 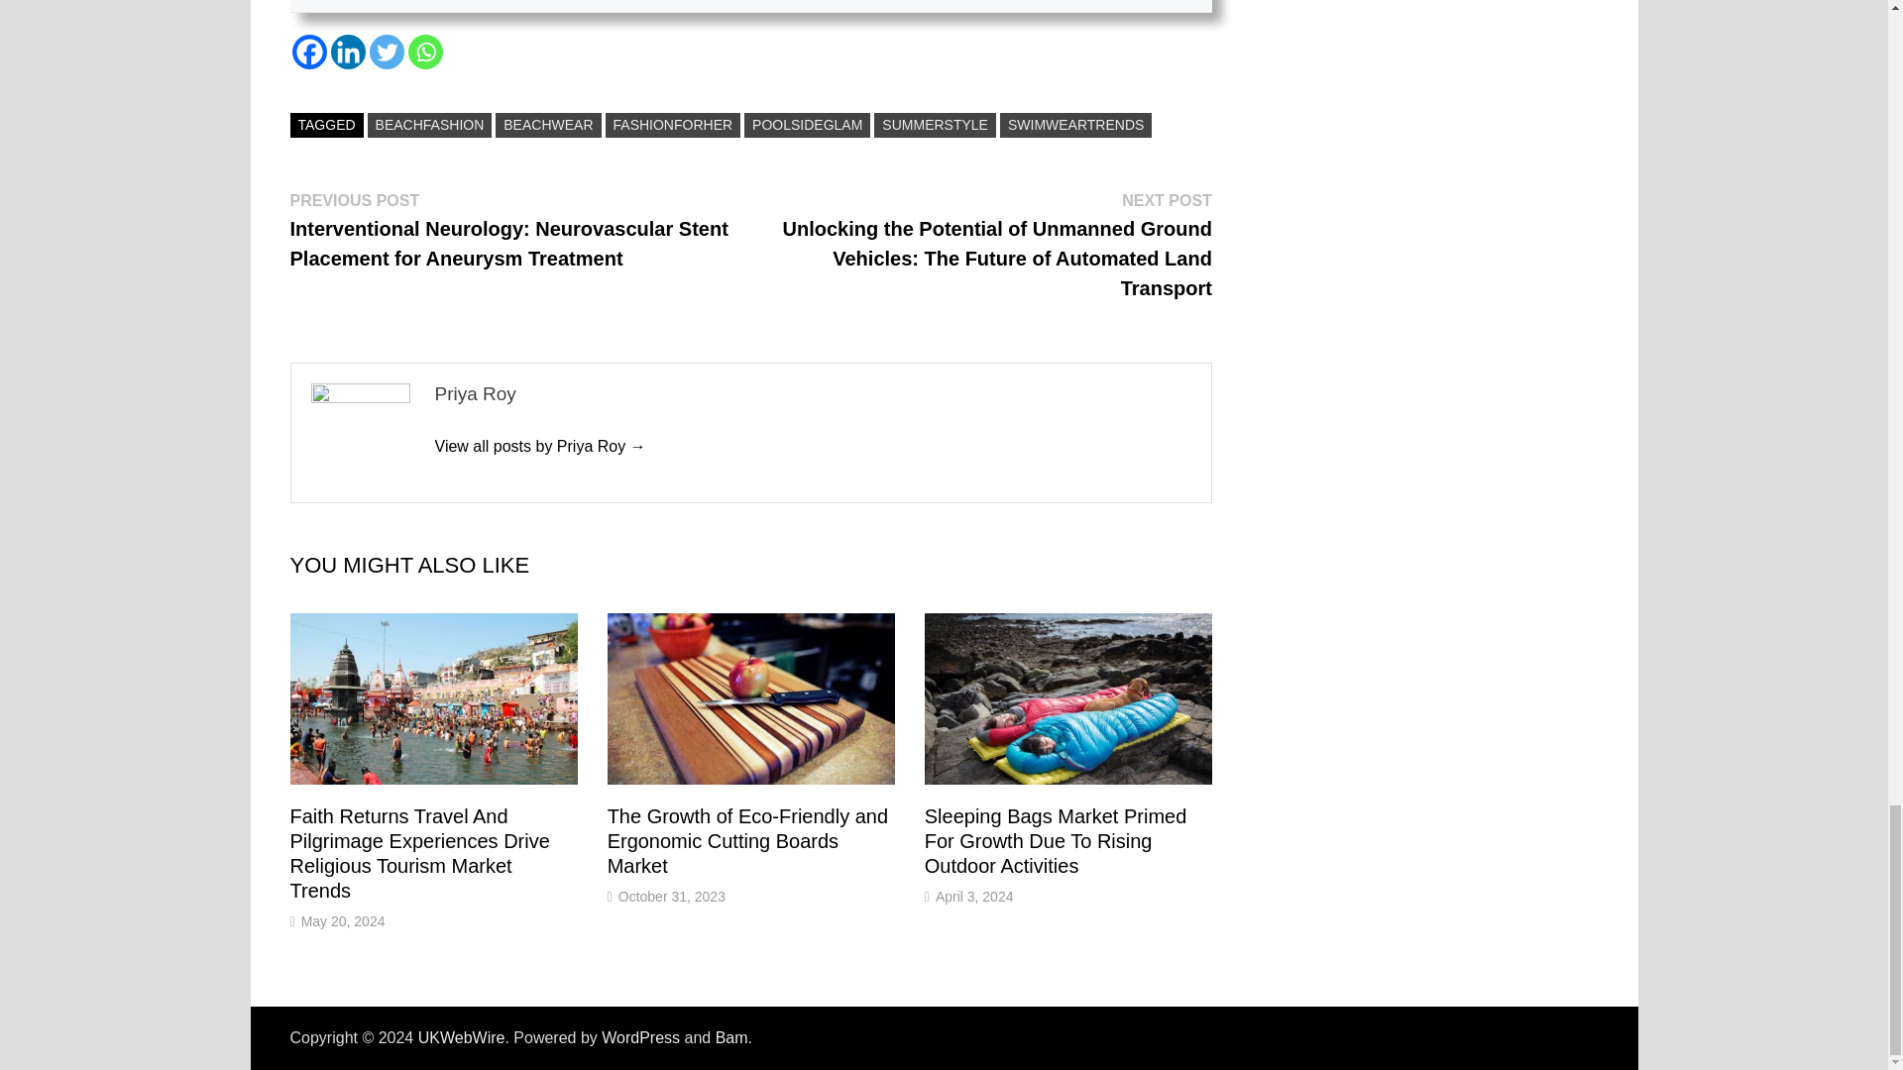 What do you see at coordinates (387, 52) in the screenshot?
I see `Twitter` at bounding box center [387, 52].